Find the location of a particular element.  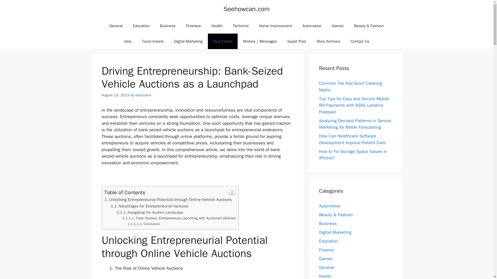

Tours-travels is located at coordinates (153, 41).